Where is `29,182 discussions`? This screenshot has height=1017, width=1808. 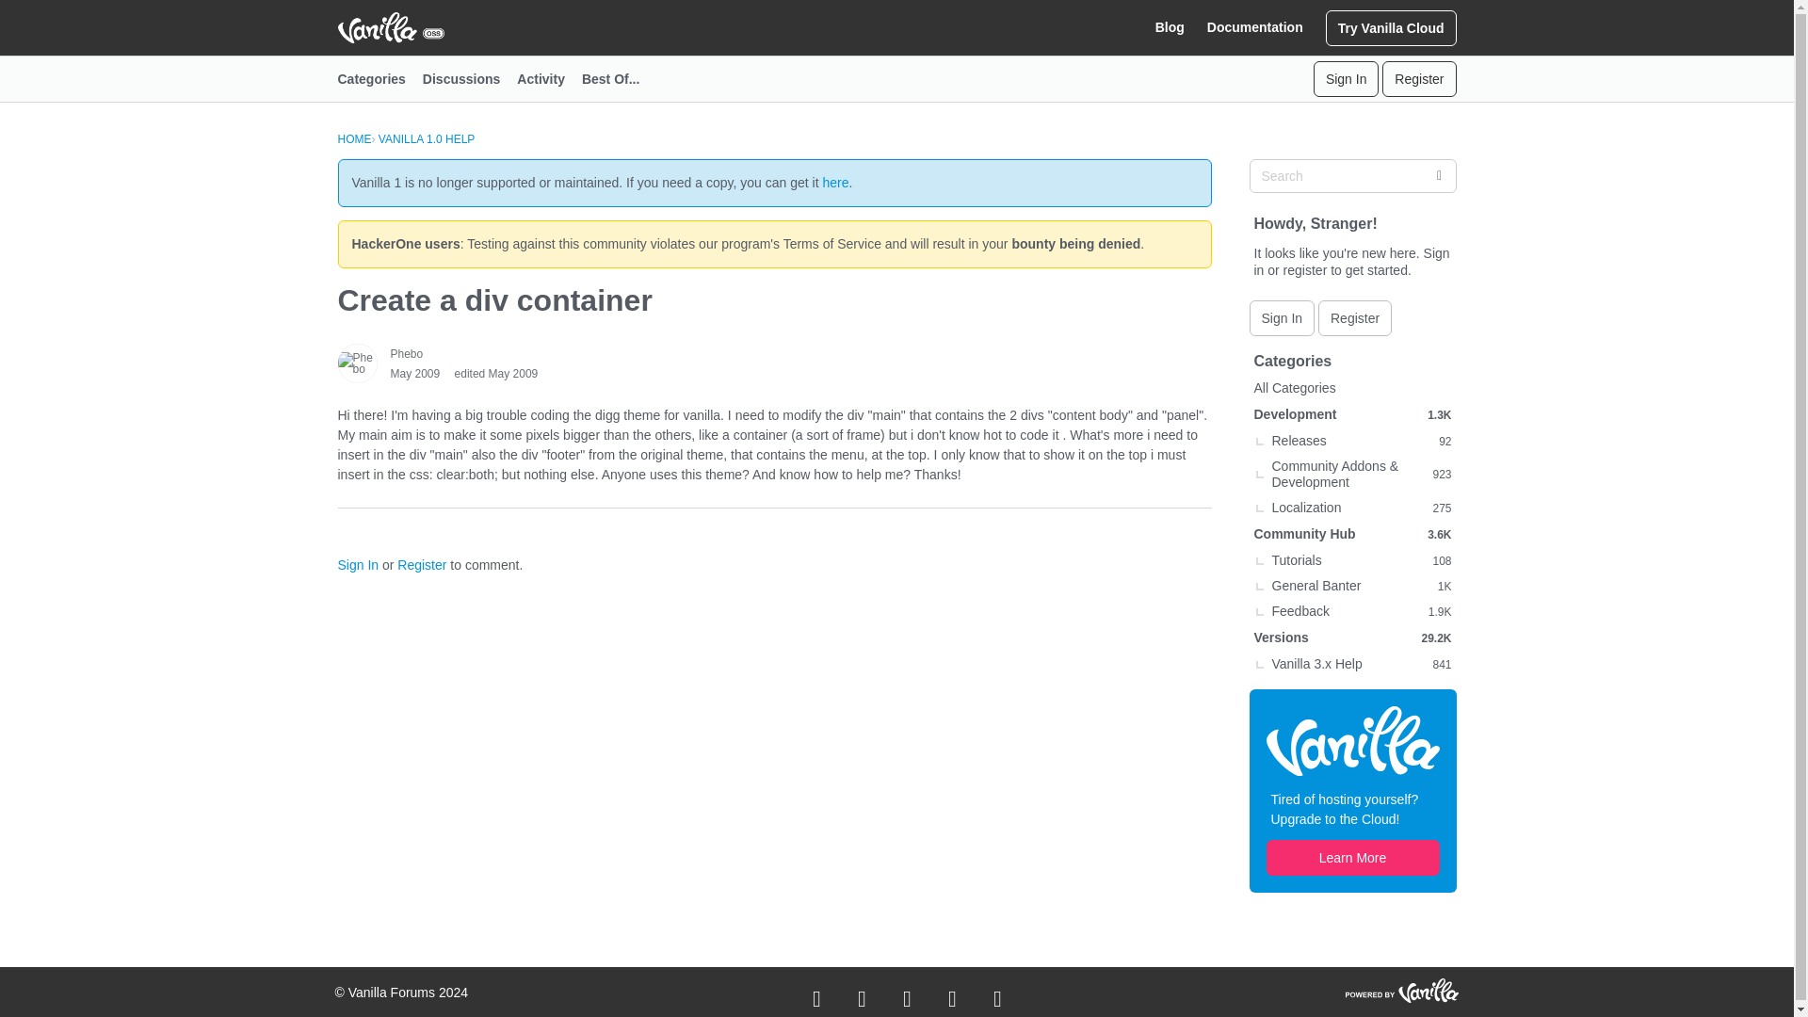
29,182 discussions is located at coordinates (1436, 637).